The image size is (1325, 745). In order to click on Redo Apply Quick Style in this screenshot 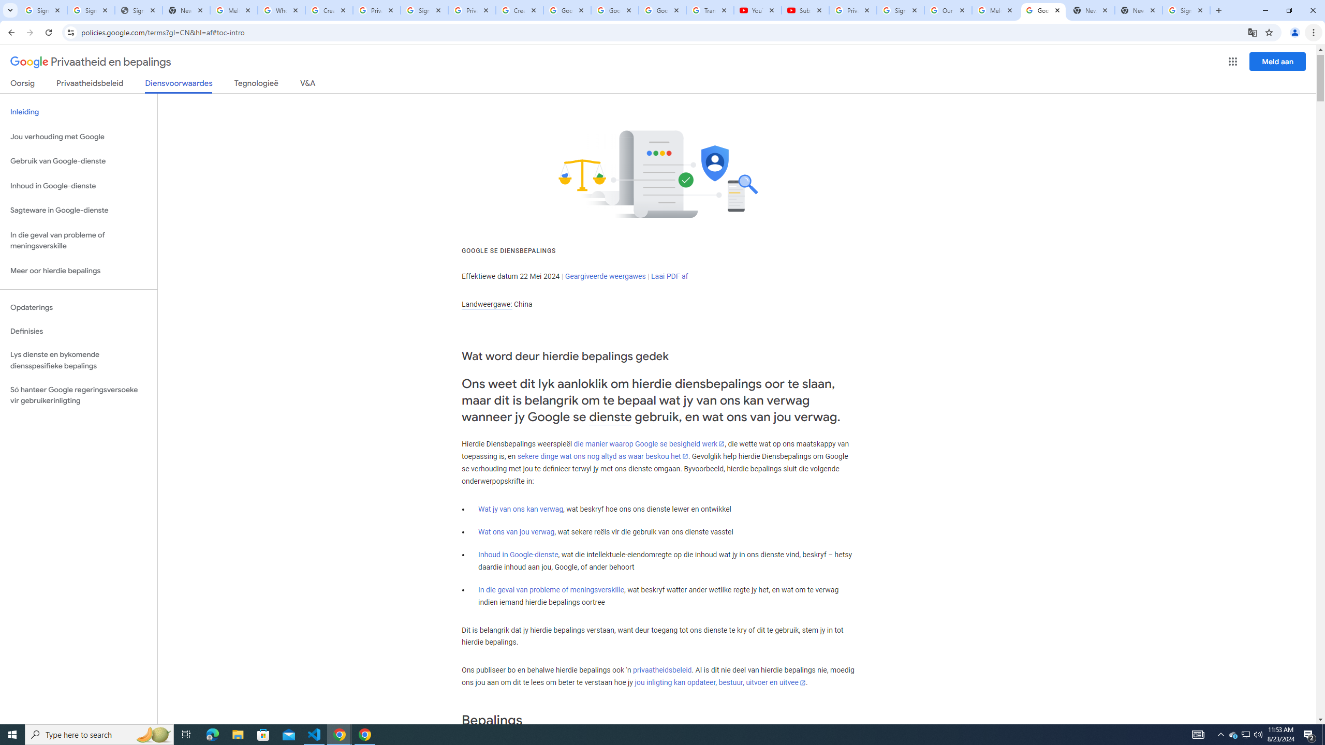, I will do `click(176, 17)`.